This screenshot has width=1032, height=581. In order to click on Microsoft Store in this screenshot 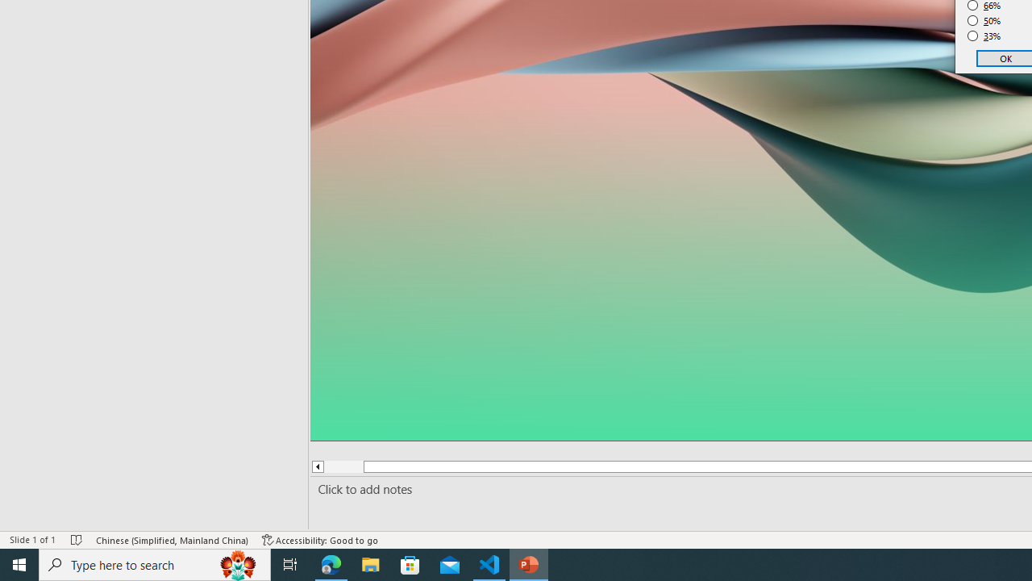, I will do `click(410, 565)`.